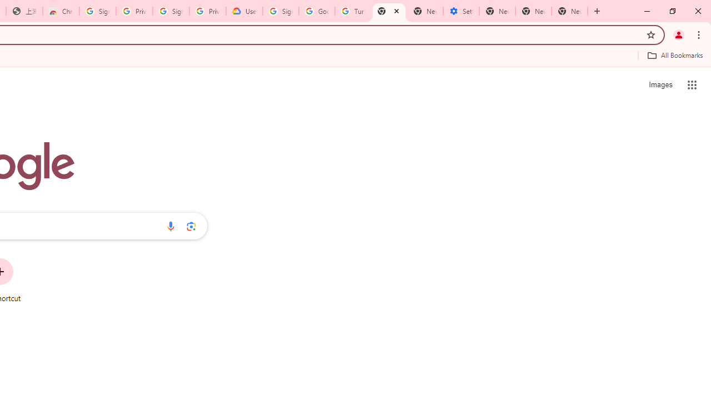  I want to click on New Tab, so click(570, 11).